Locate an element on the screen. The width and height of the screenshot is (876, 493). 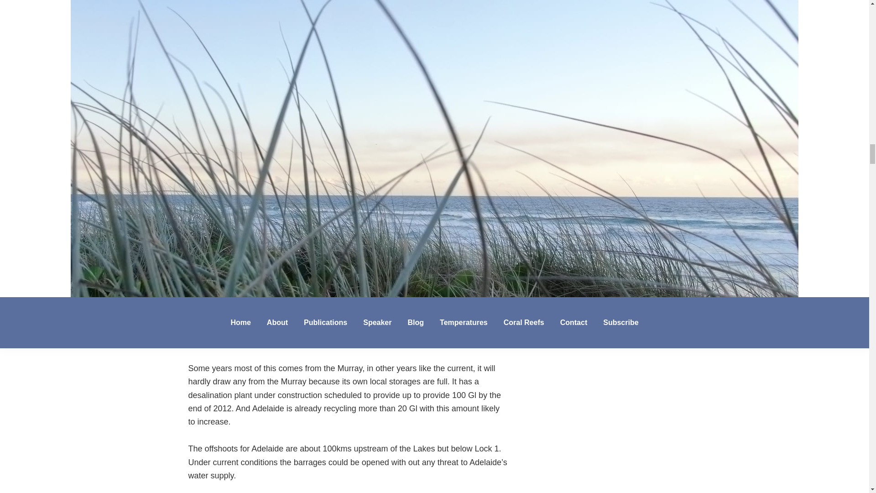
April 14, 2012 at 8:08 pm is located at coordinates (268, 174).